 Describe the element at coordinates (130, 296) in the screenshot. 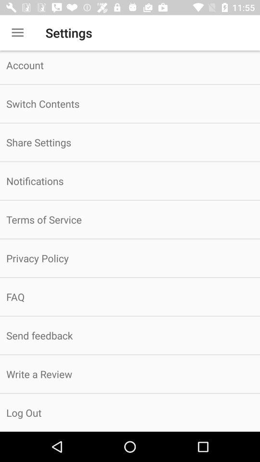

I see `tap the faq item` at that location.